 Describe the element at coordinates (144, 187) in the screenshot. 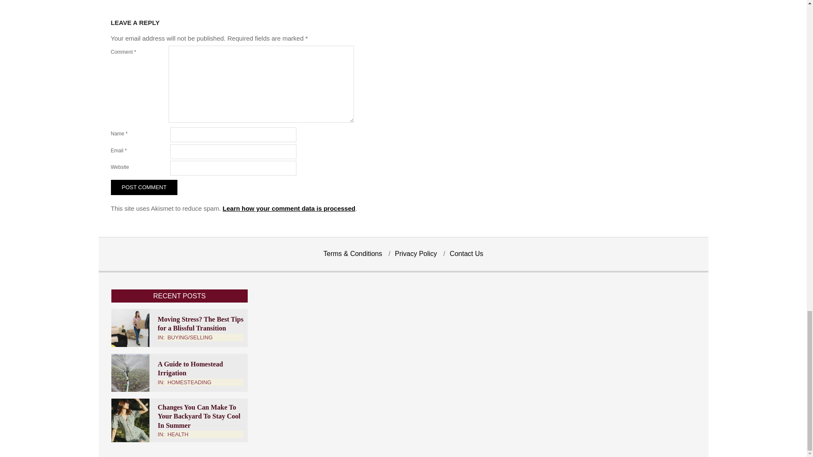

I see `Post Comment` at that location.